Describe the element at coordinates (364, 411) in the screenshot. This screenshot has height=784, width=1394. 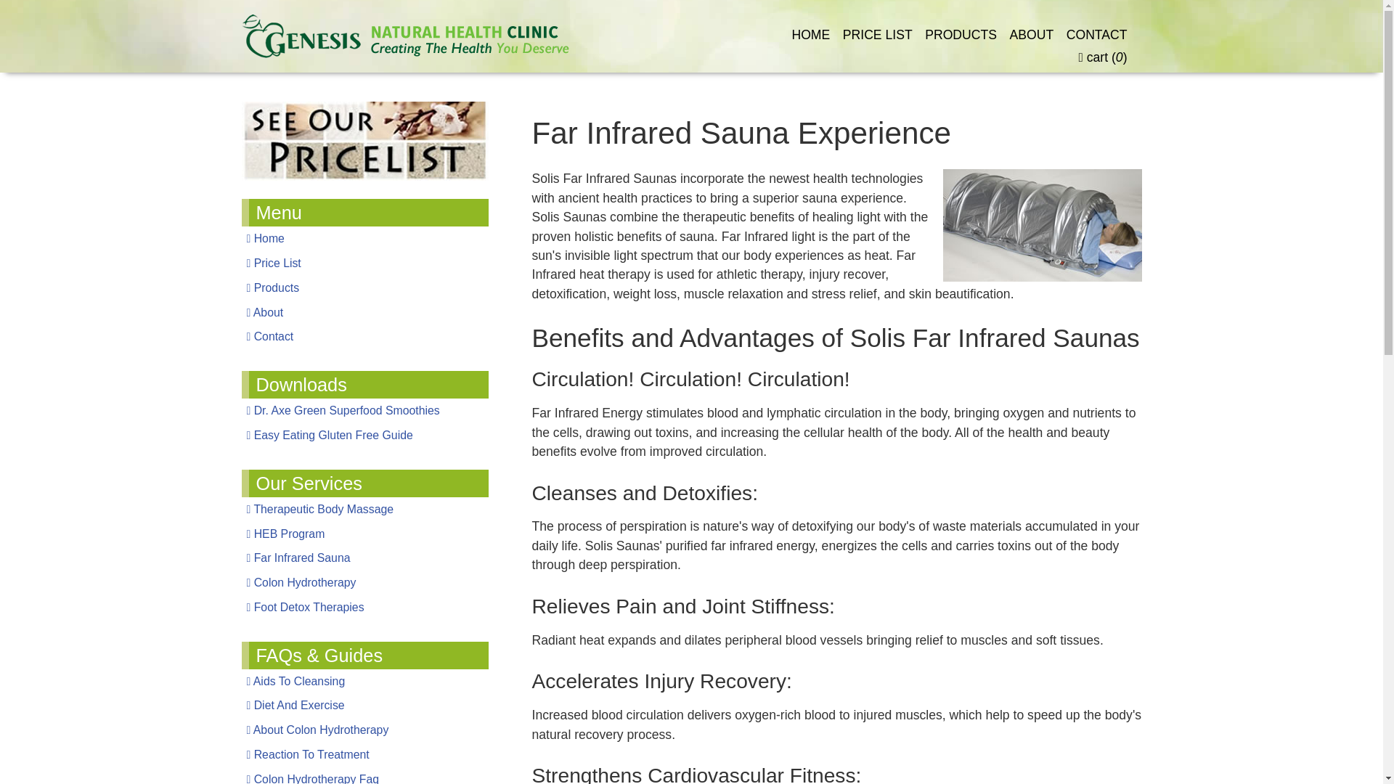
I see `Green Superfood Smoothies` at that location.